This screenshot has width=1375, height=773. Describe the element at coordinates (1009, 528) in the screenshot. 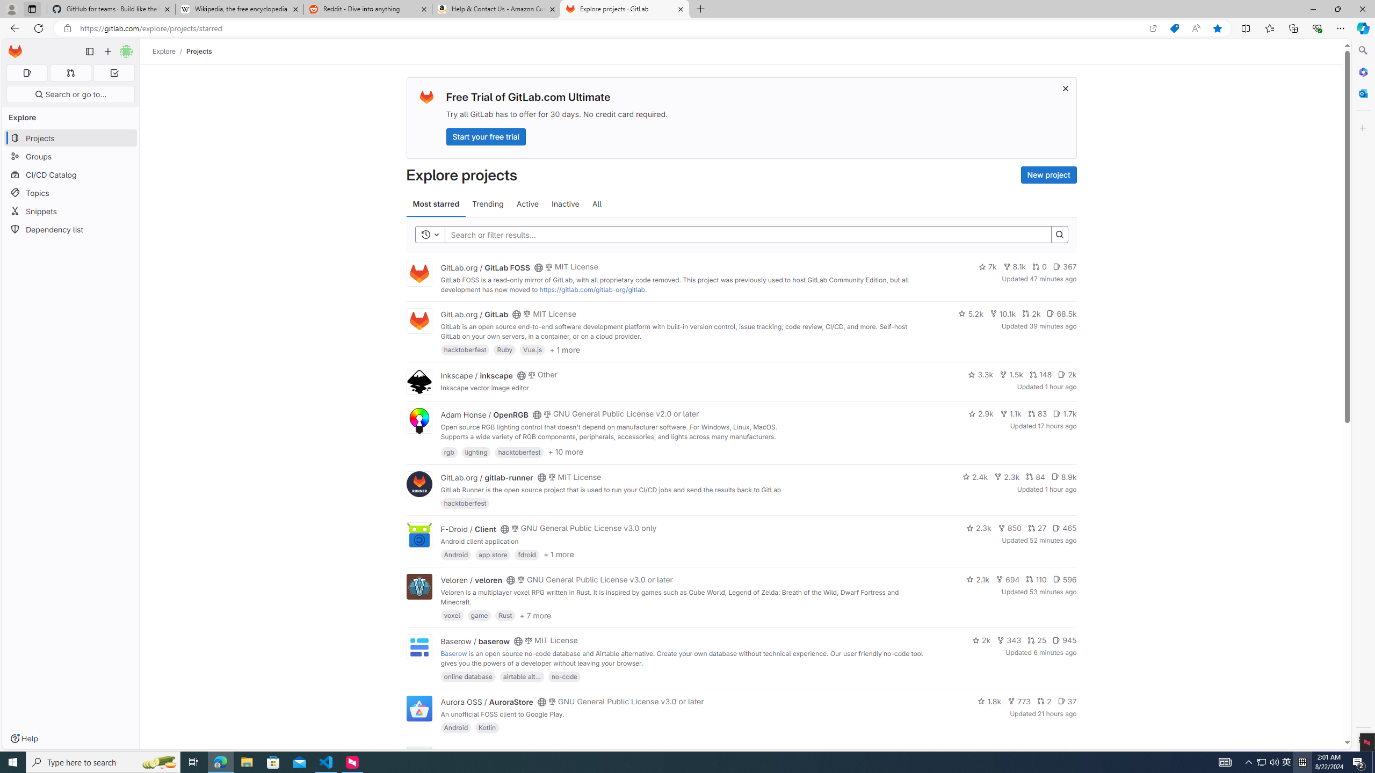

I see `850` at that location.